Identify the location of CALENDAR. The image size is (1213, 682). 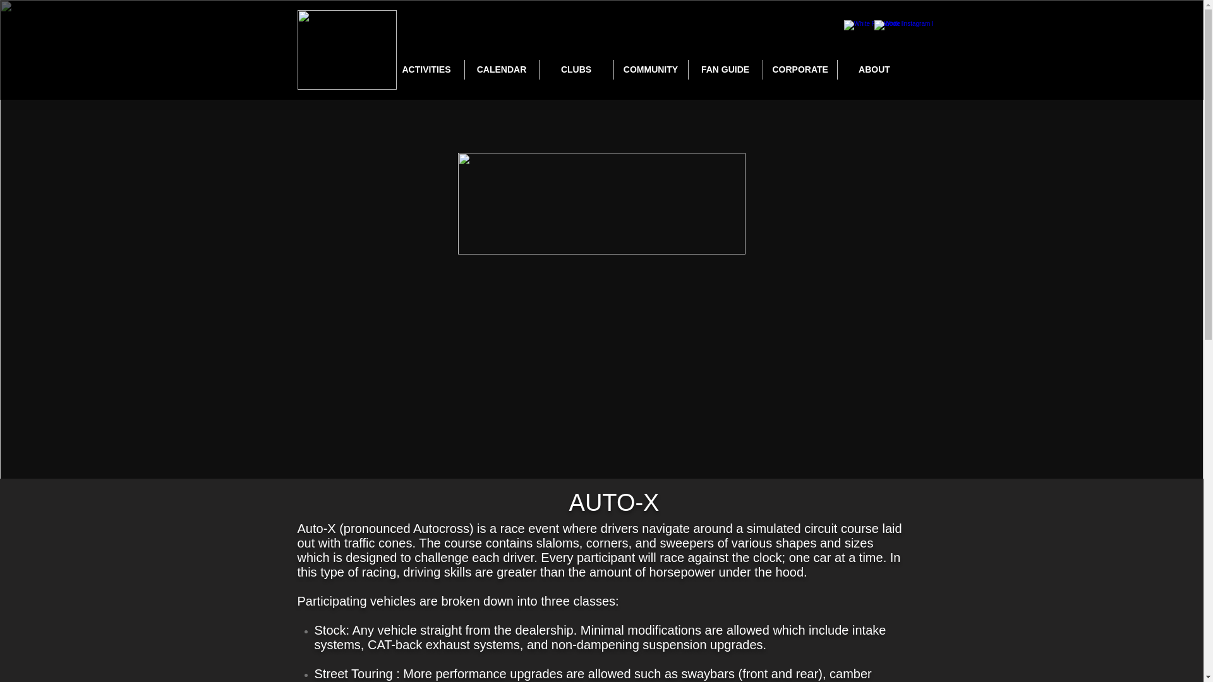
(502, 69).